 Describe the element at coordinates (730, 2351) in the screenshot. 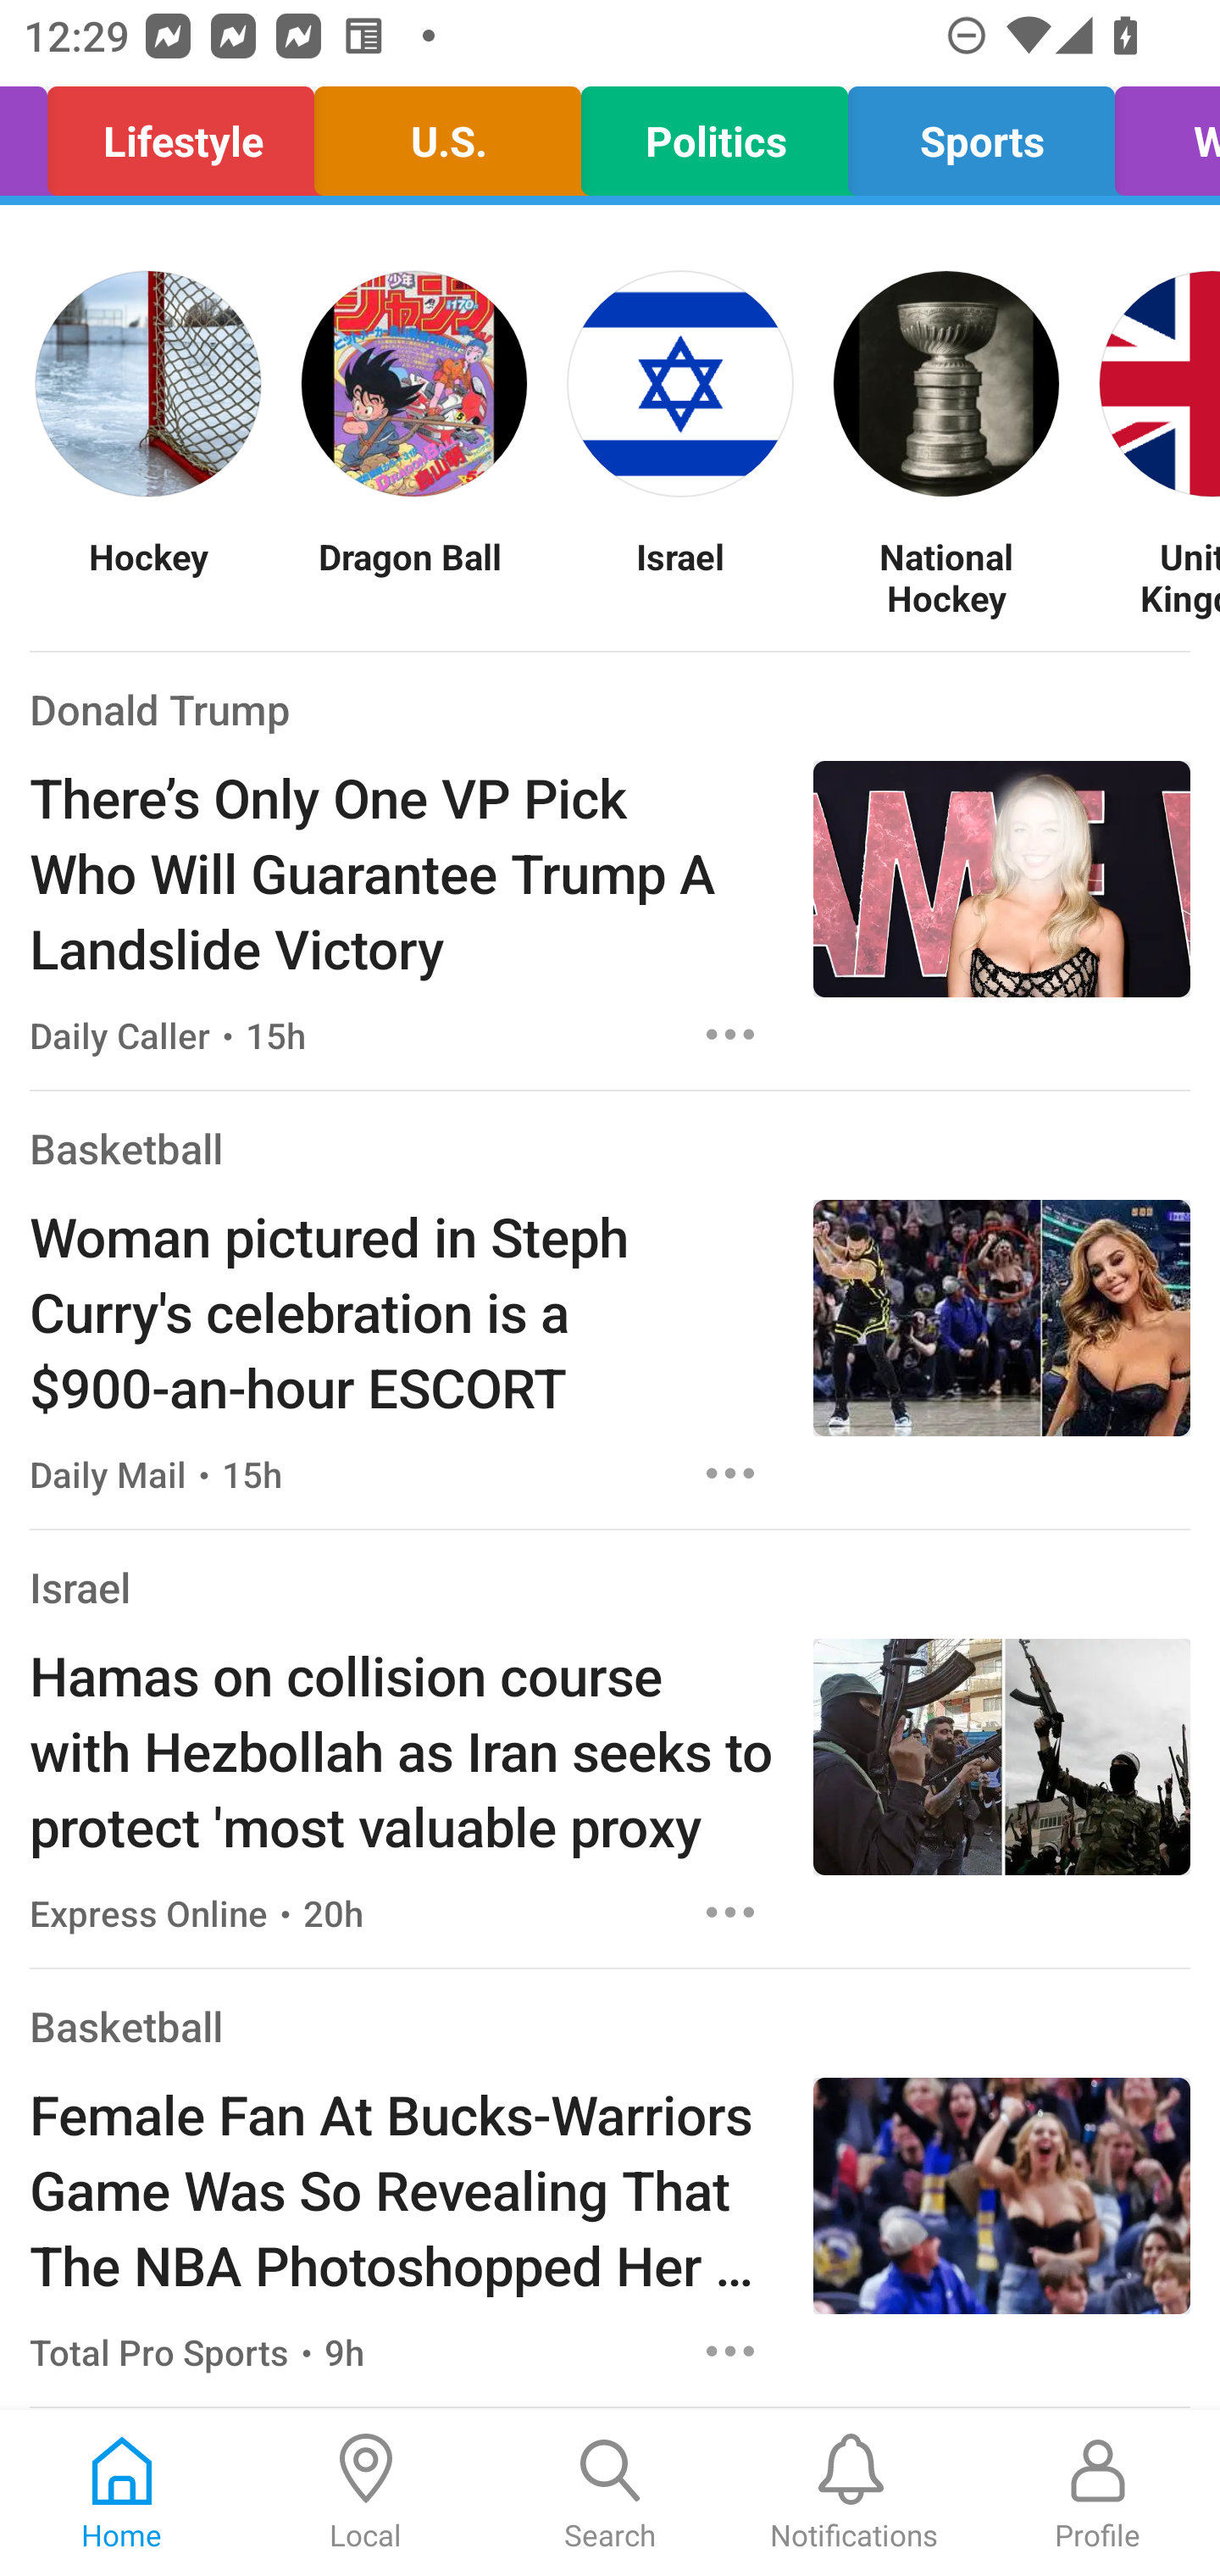

I see `Options` at that location.